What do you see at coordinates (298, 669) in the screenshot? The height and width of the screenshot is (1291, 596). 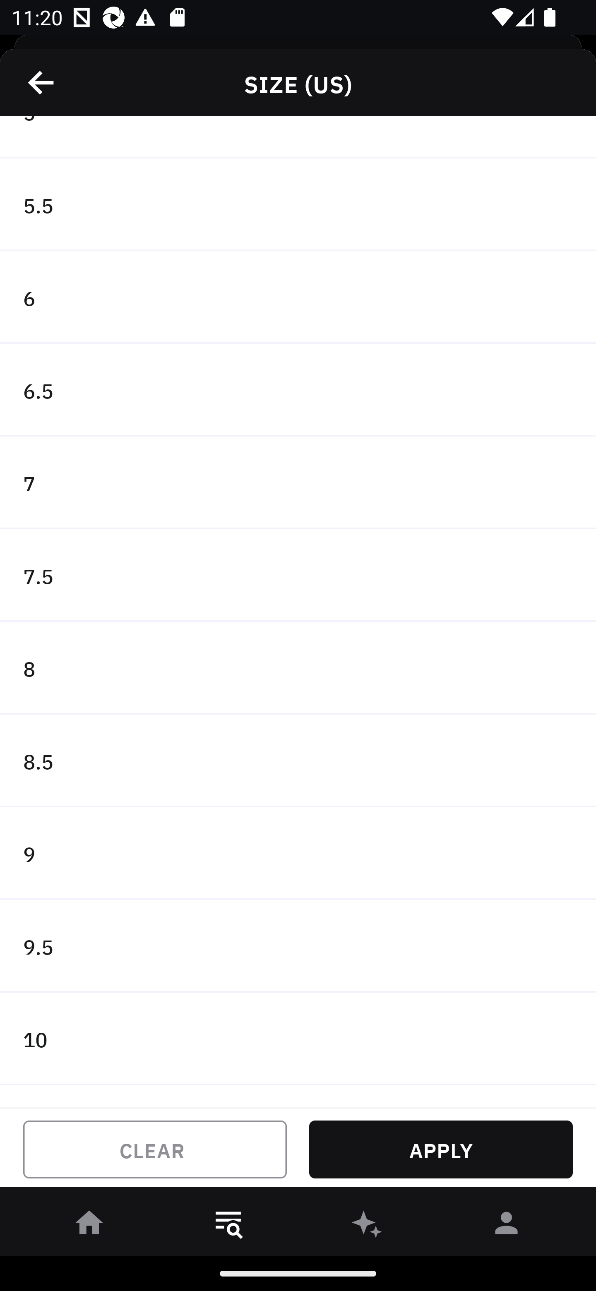 I see `8` at bounding box center [298, 669].